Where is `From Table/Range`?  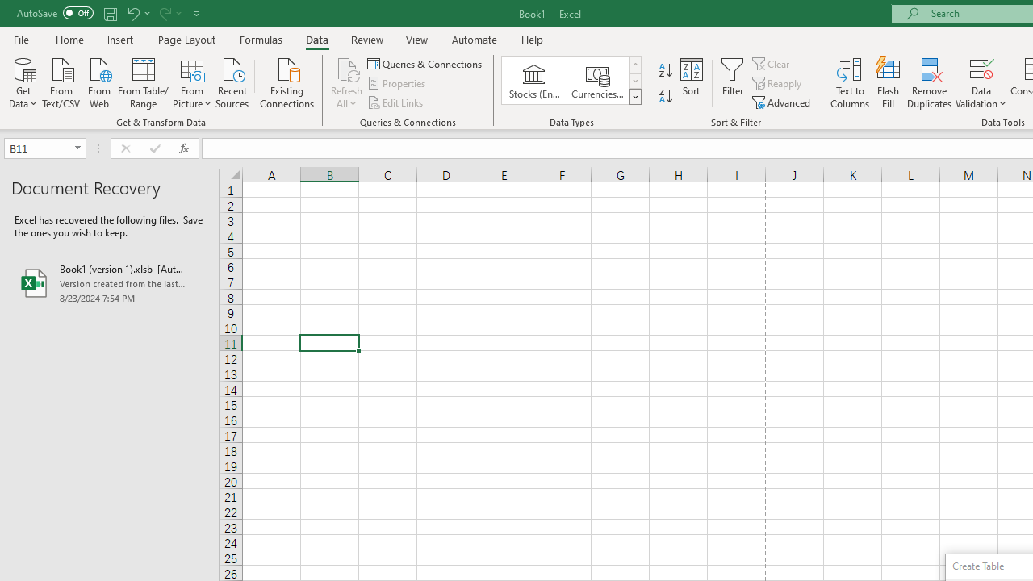
From Table/Range is located at coordinates (144, 82).